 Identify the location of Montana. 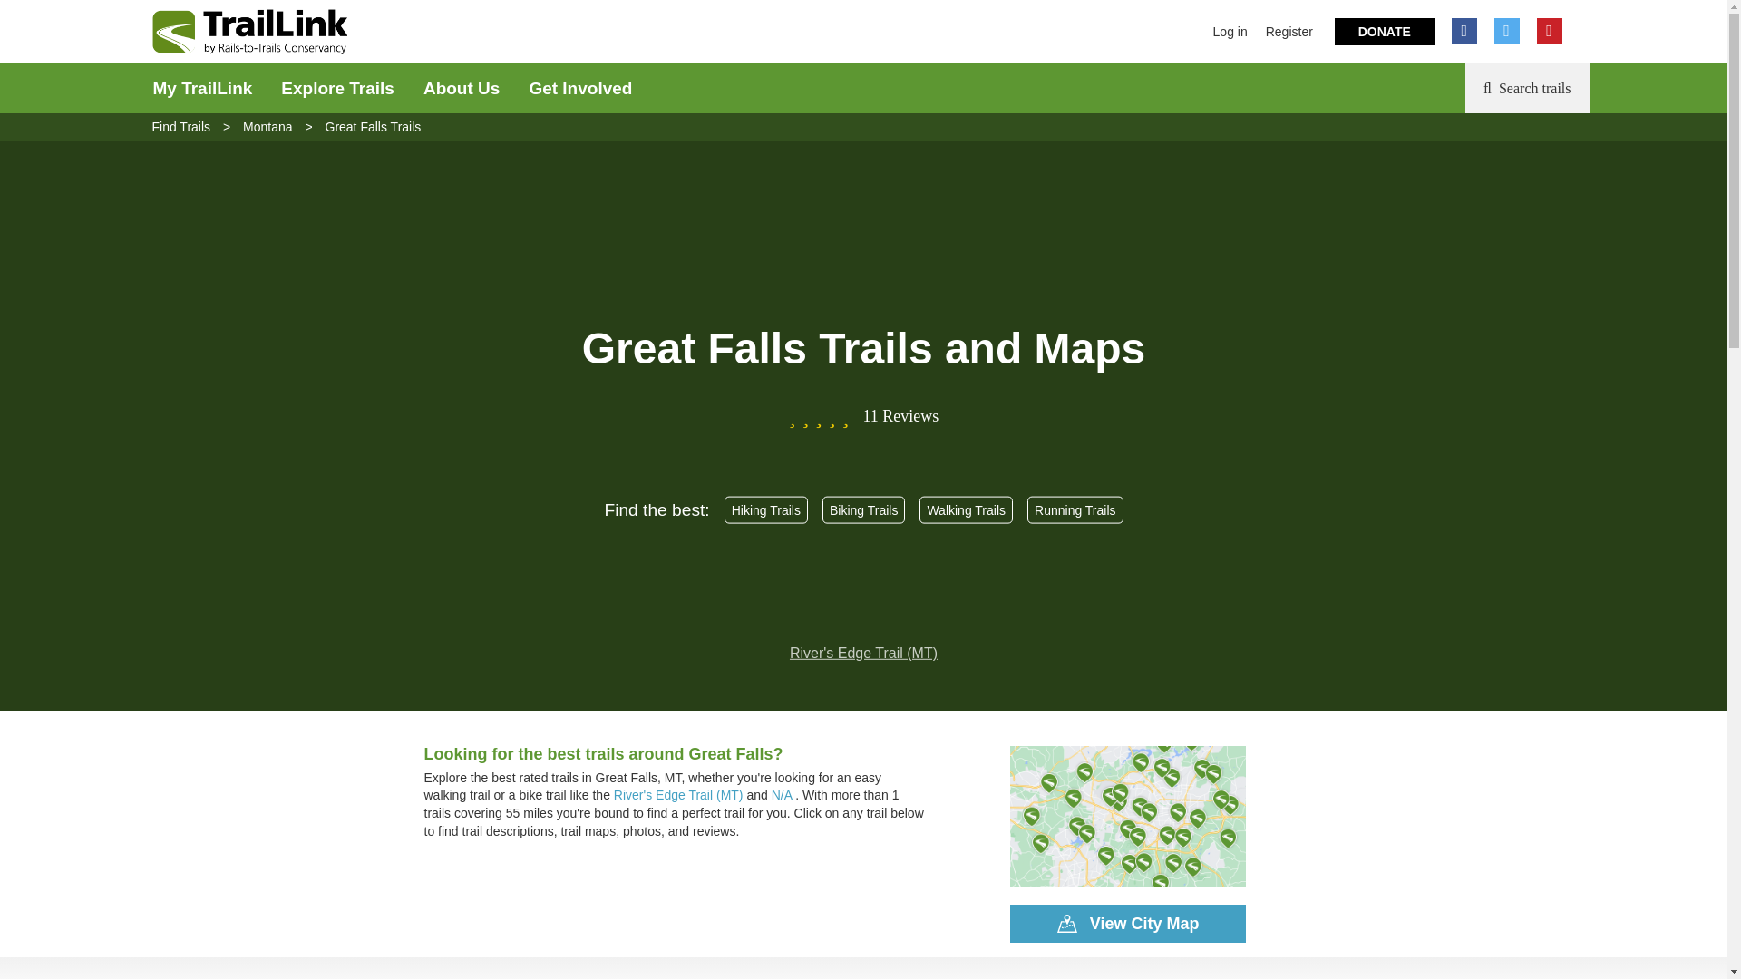
(267, 126).